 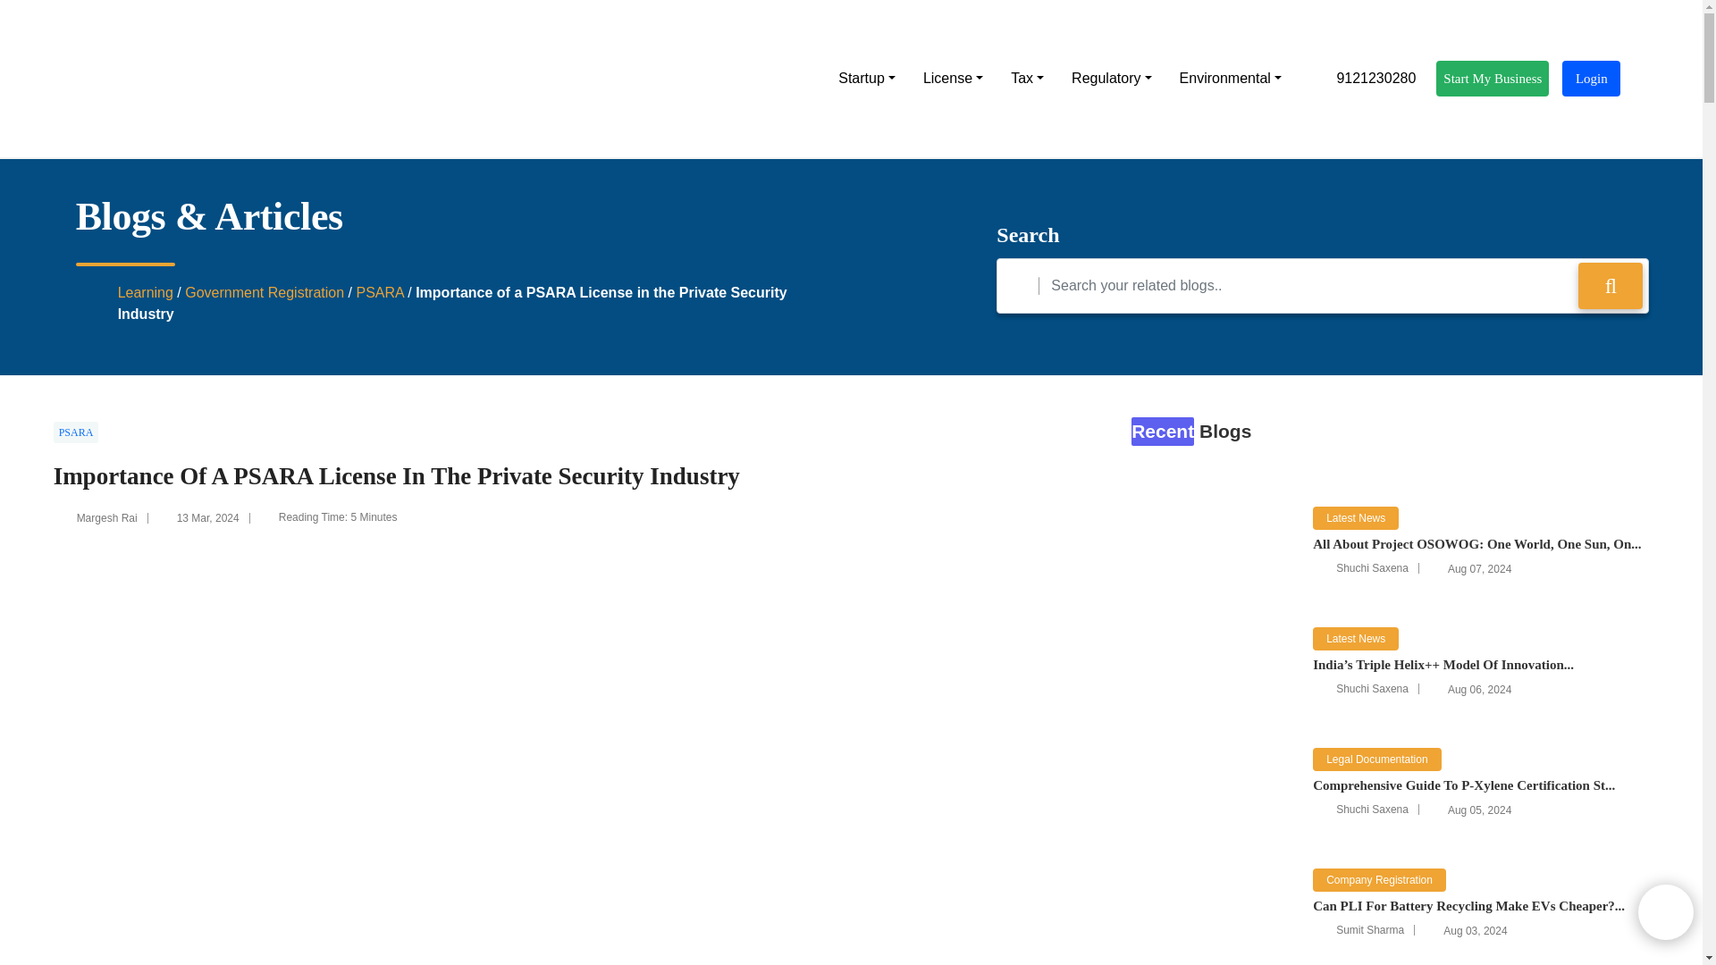 I want to click on Posts by Margesh Rai, so click(x=107, y=518).